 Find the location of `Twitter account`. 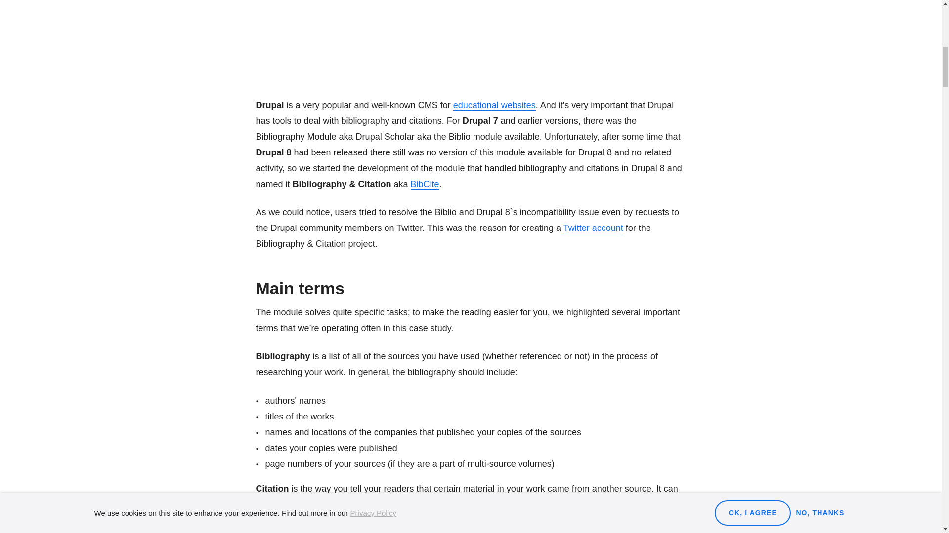

Twitter account is located at coordinates (593, 228).